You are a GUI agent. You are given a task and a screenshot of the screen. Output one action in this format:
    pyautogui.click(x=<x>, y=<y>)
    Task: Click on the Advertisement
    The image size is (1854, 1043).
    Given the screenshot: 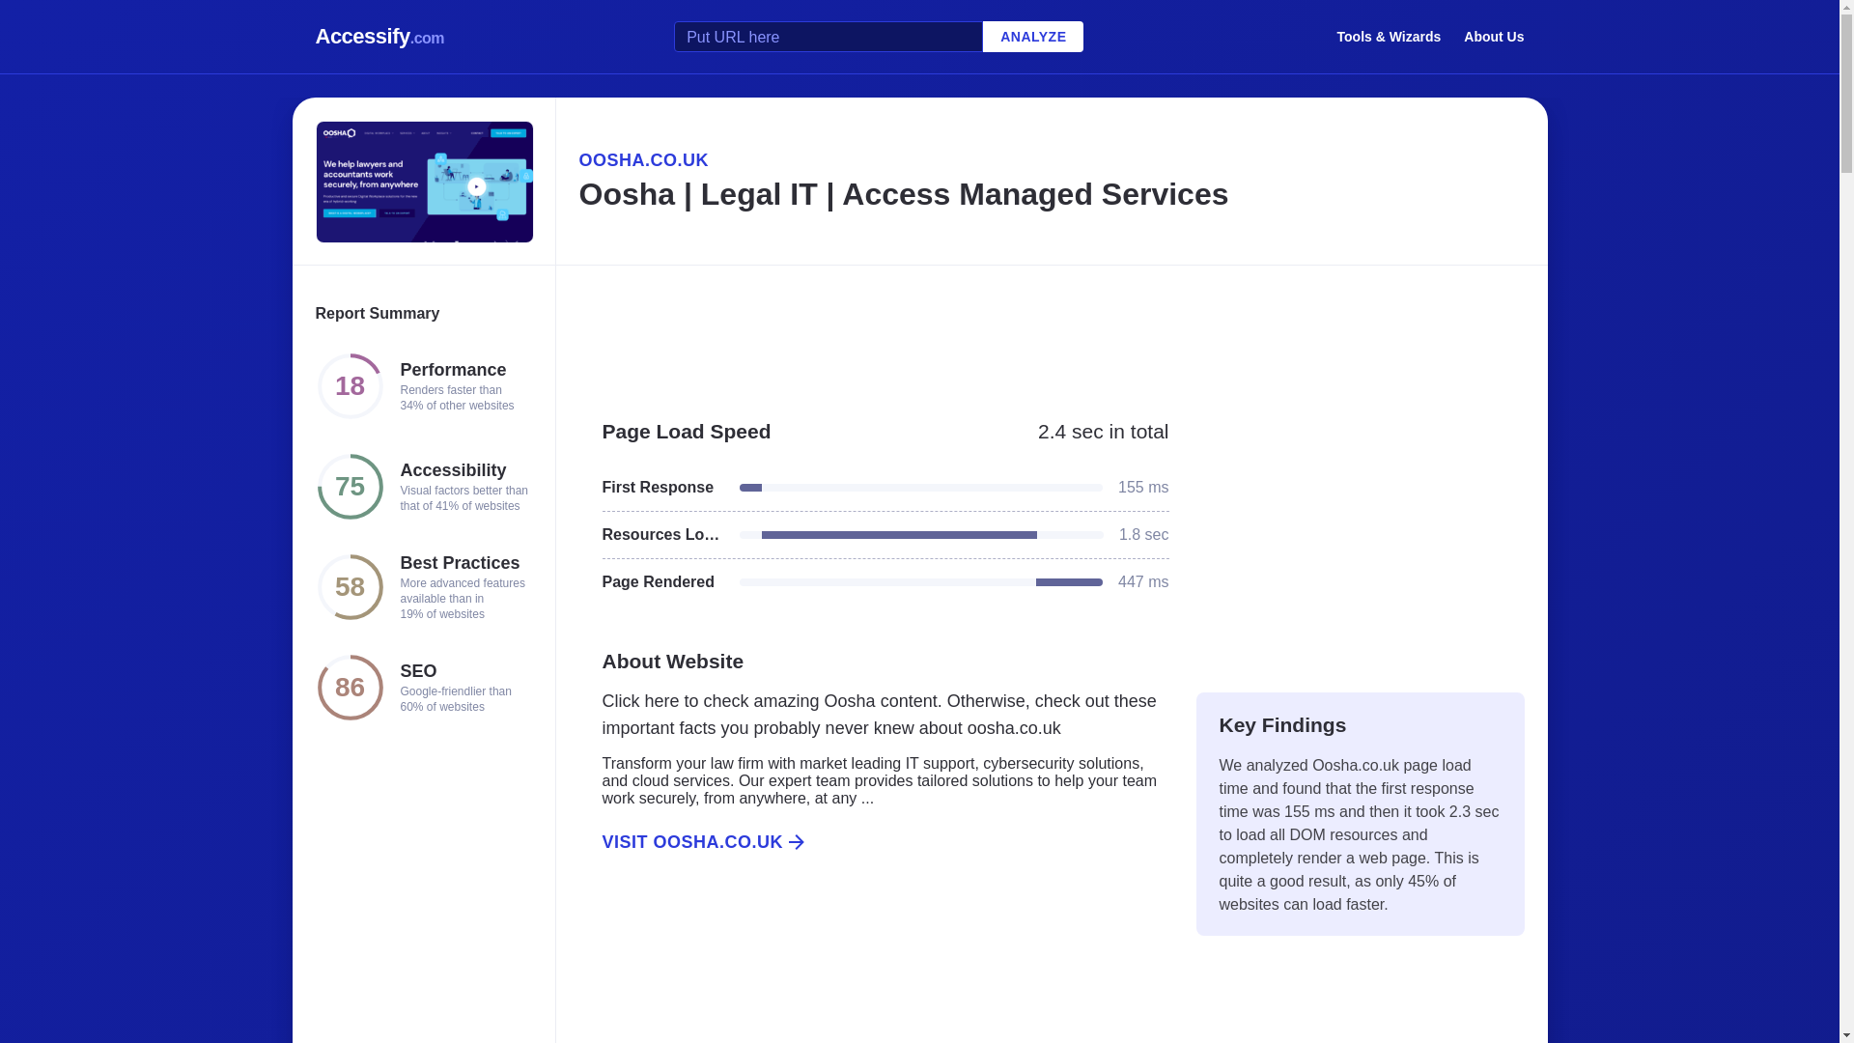 What is the action you would take?
    pyautogui.click(x=874, y=970)
    